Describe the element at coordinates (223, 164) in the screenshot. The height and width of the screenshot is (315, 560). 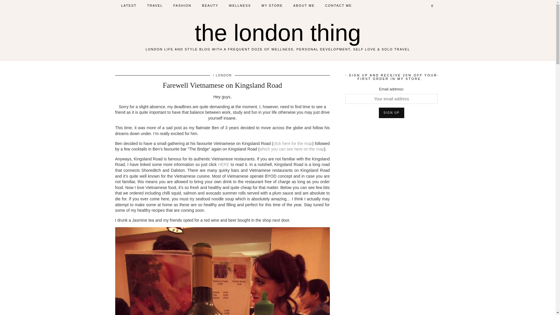
I see `HERE` at that location.